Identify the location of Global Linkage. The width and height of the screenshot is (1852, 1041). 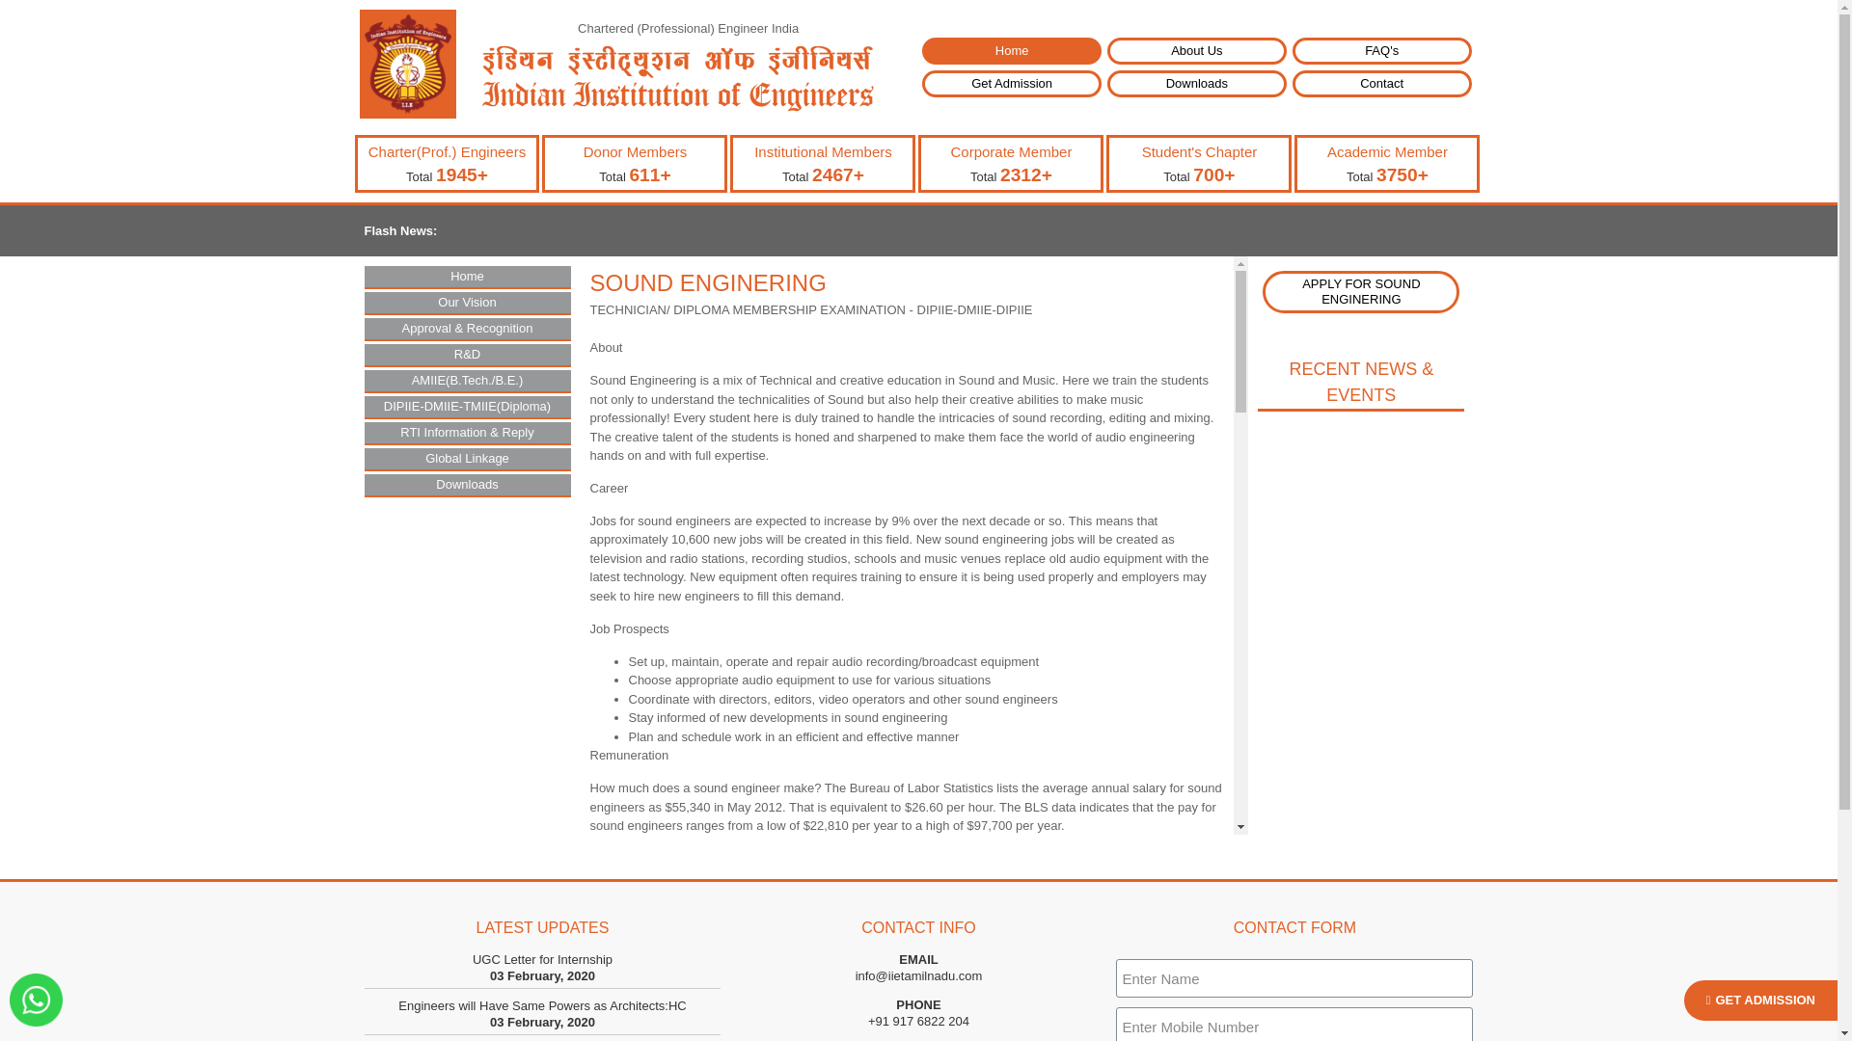
(467, 459).